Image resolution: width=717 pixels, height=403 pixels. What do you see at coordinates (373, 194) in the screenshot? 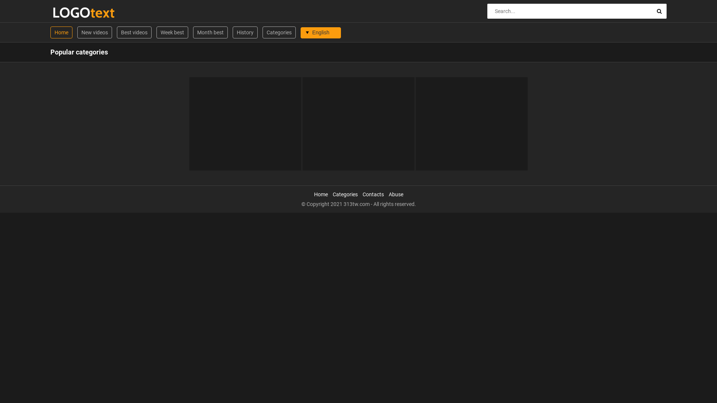
I see `Contacts` at bounding box center [373, 194].